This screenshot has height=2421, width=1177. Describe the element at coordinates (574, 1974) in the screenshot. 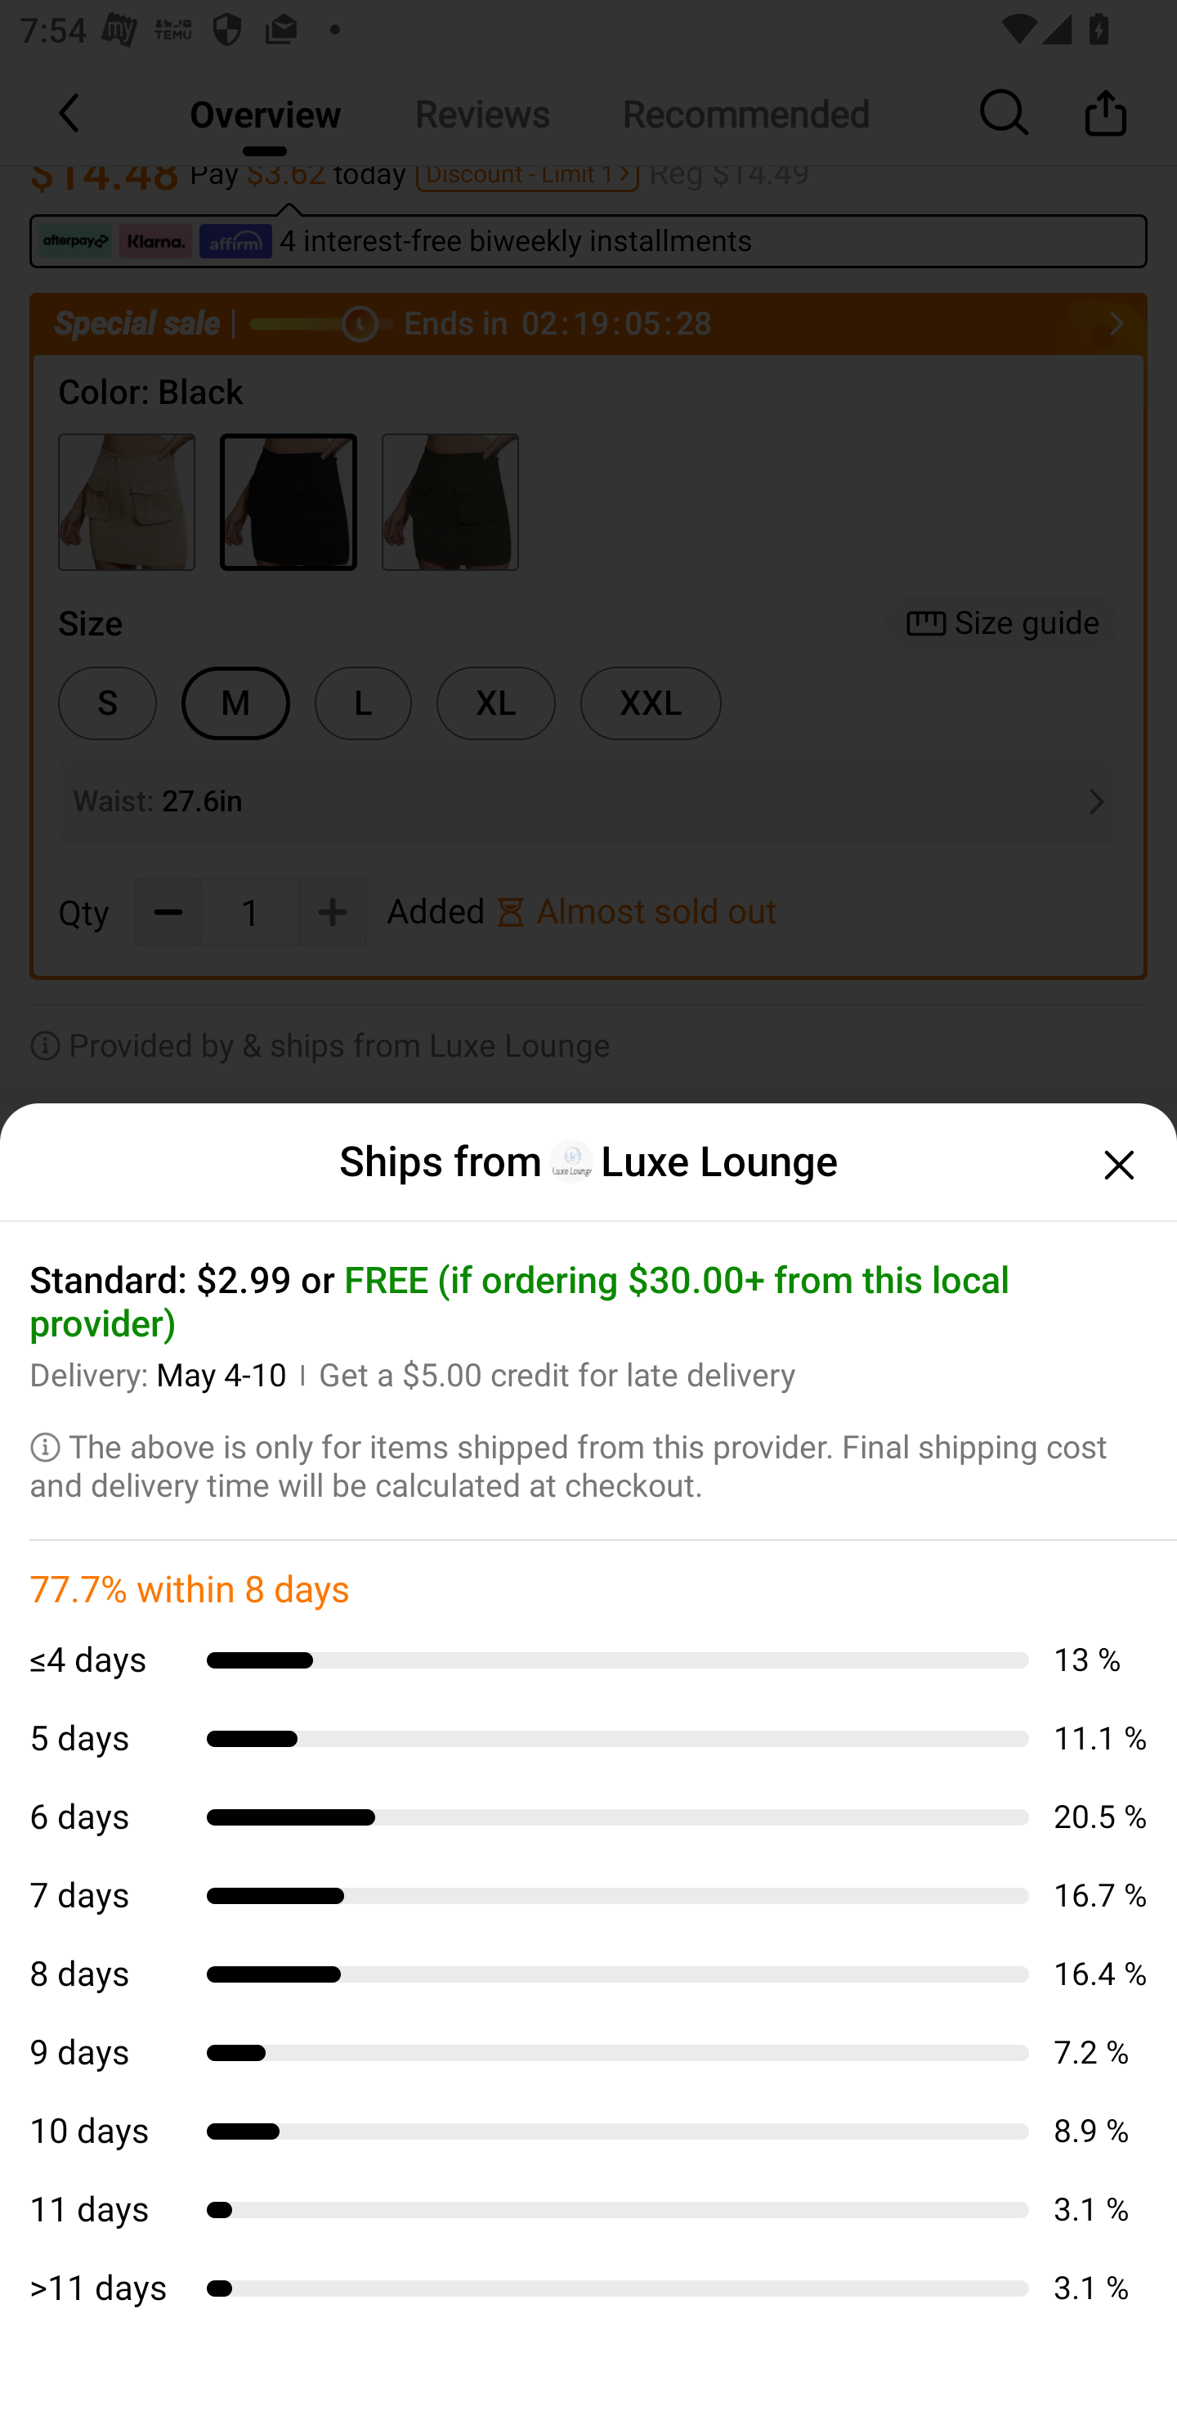

I see `4.7 ‪(50 provider ratings)` at that location.